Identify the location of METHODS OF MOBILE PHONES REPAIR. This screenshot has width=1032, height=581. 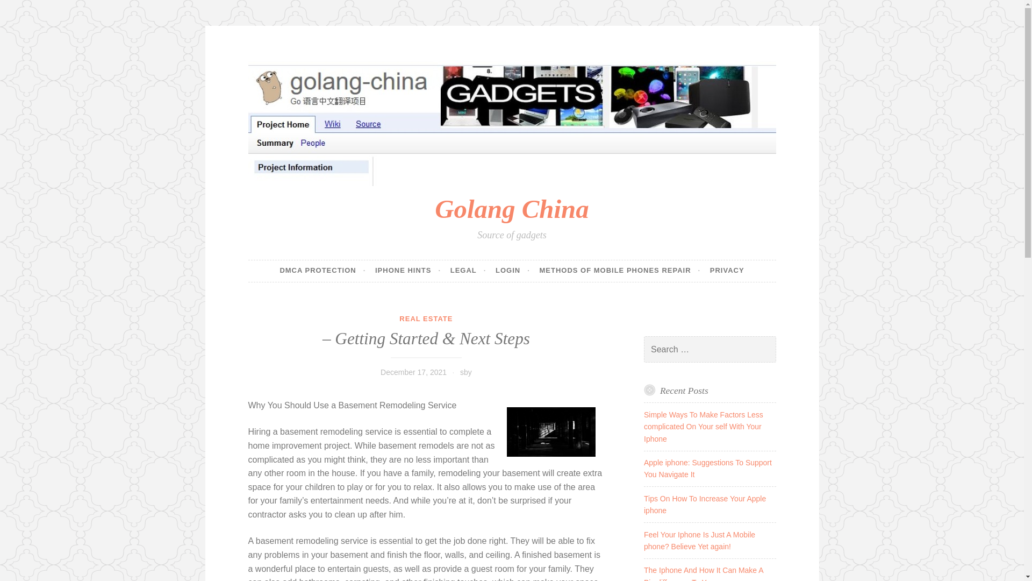
(619, 271).